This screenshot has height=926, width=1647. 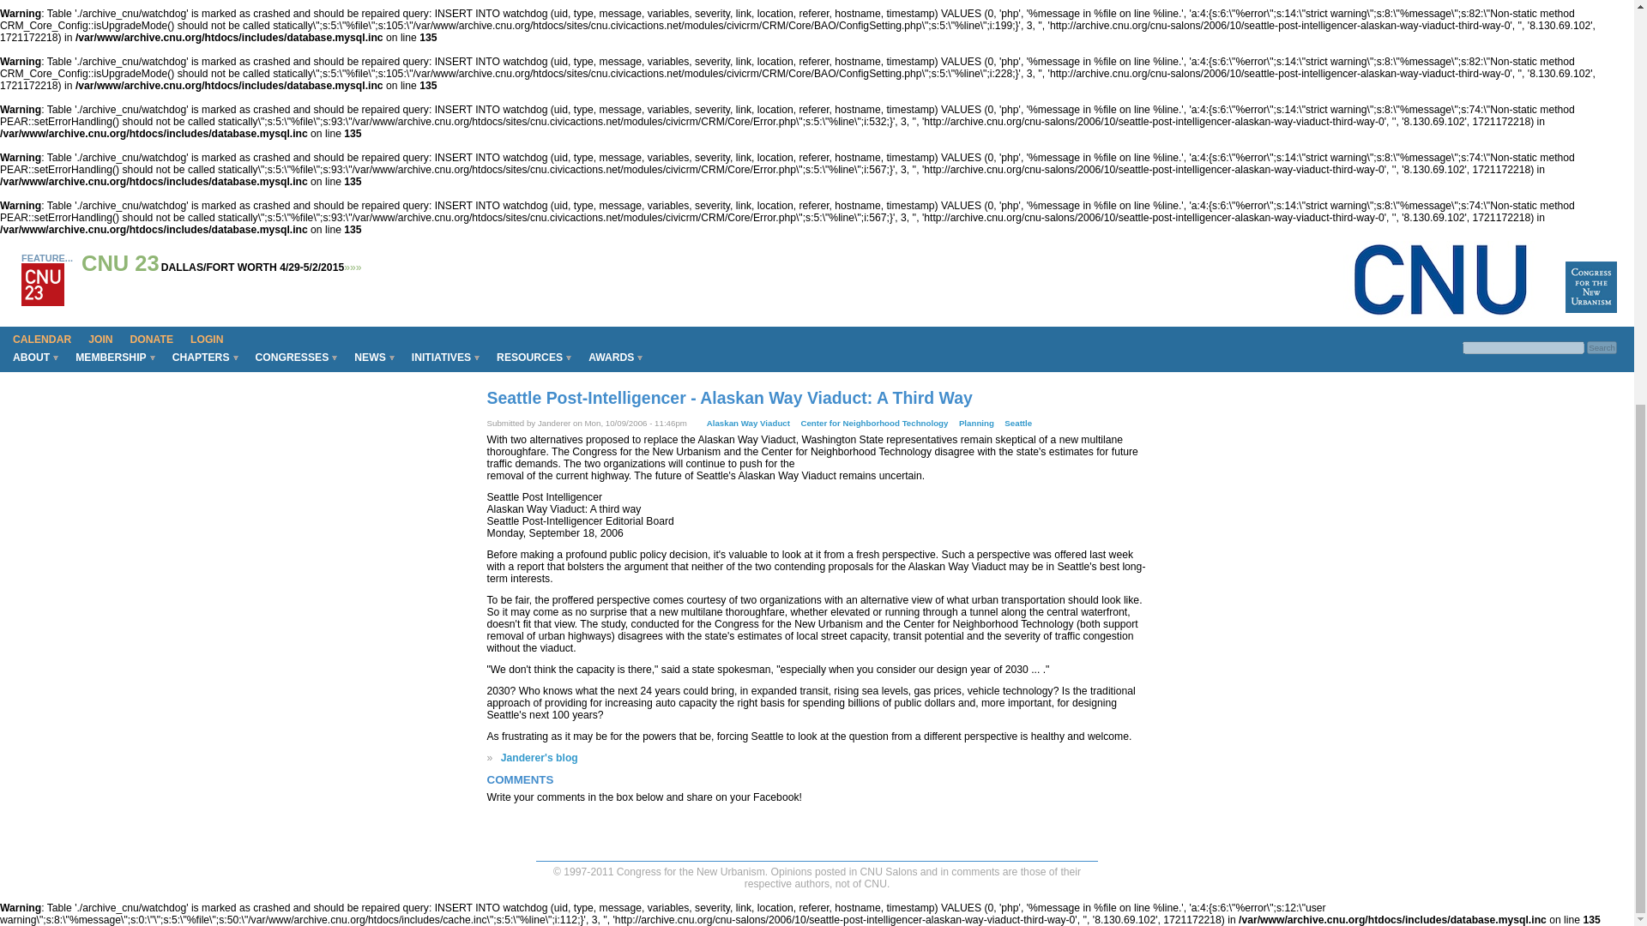 I want to click on Home, so click(x=1591, y=310).